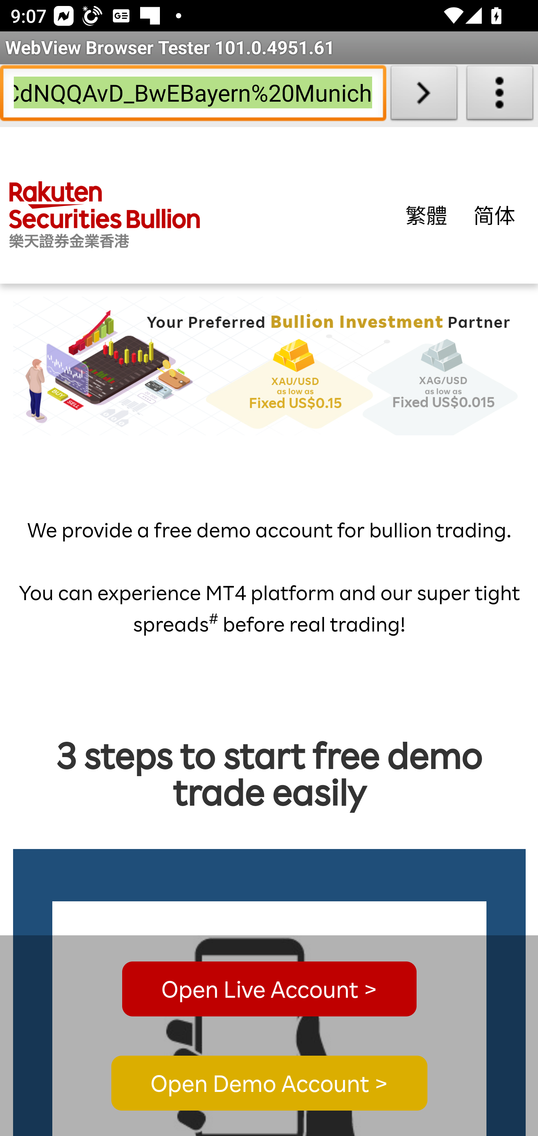 Image resolution: width=538 pixels, height=1136 pixels. Describe the element at coordinates (270, 1018) in the screenshot. I see `1. Register` at that location.